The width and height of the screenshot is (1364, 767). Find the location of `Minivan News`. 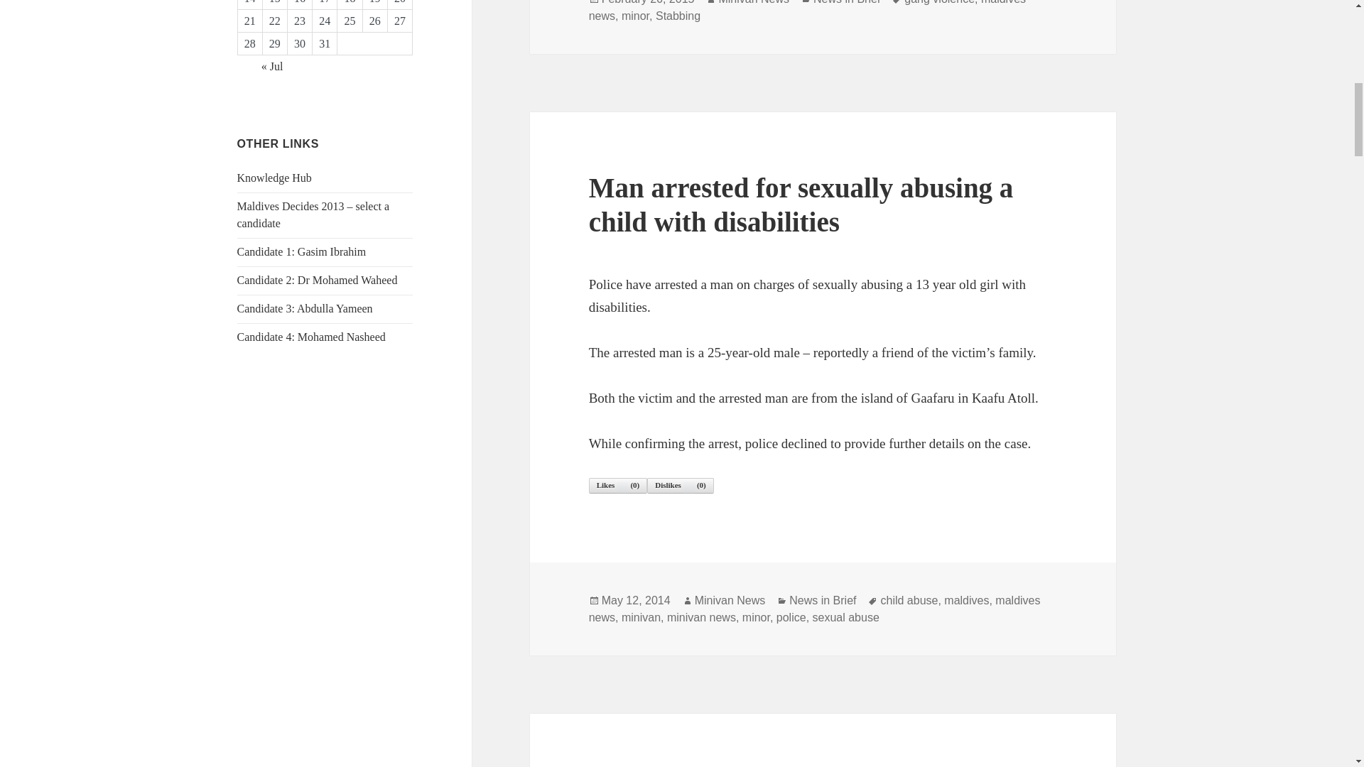

Minivan News is located at coordinates (730, 601).